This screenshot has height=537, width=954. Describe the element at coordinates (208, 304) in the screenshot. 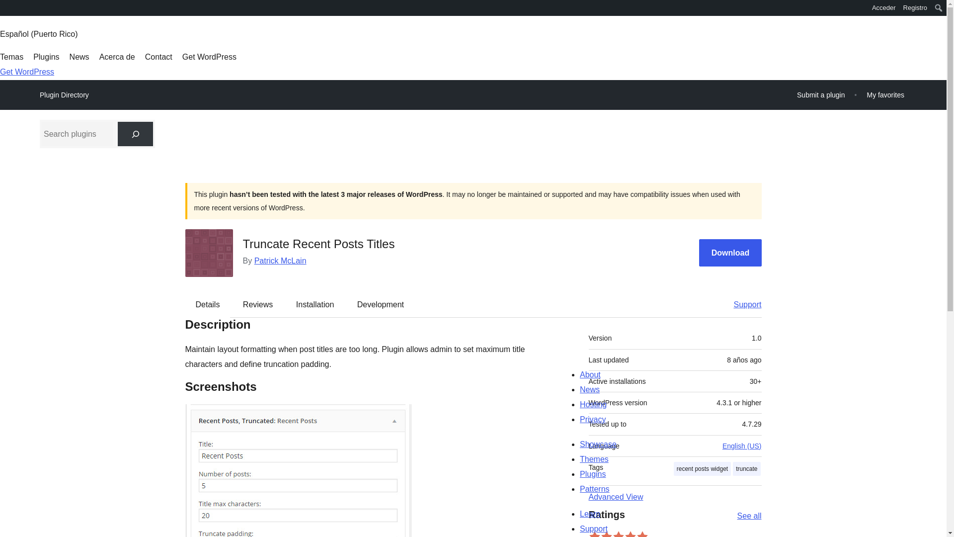

I see `Details` at that location.